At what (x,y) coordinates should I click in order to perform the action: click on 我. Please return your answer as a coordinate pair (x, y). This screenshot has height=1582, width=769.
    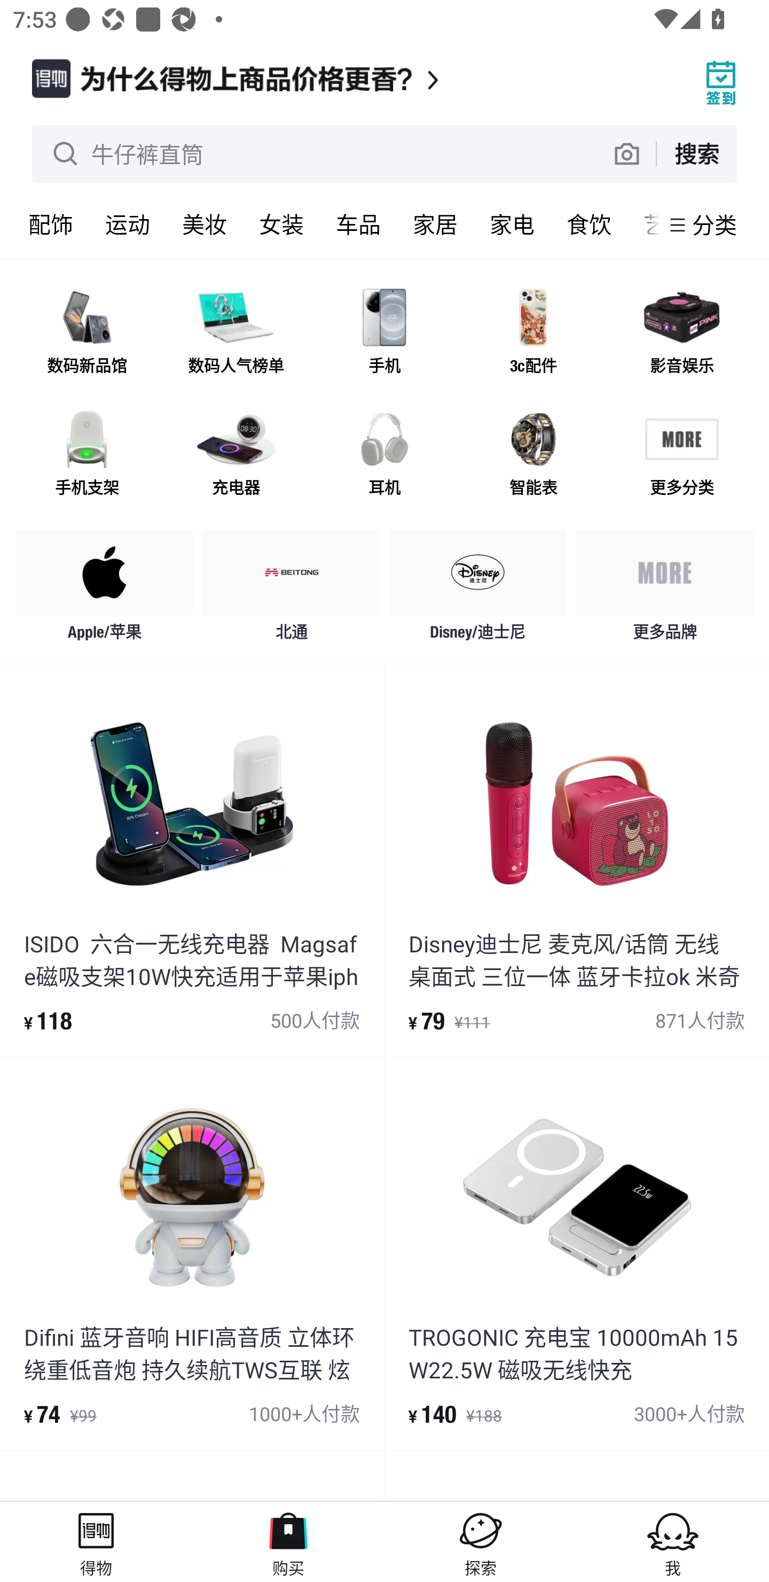
    Looking at the image, I should click on (673, 1541).